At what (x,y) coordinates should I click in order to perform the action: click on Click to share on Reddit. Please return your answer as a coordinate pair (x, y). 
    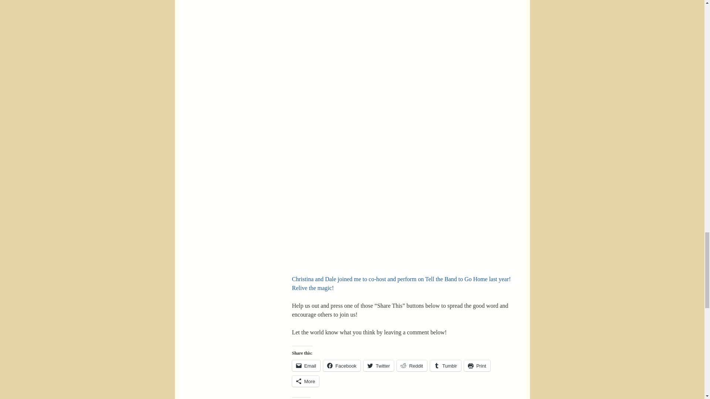
    Looking at the image, I should click on (412, 366).